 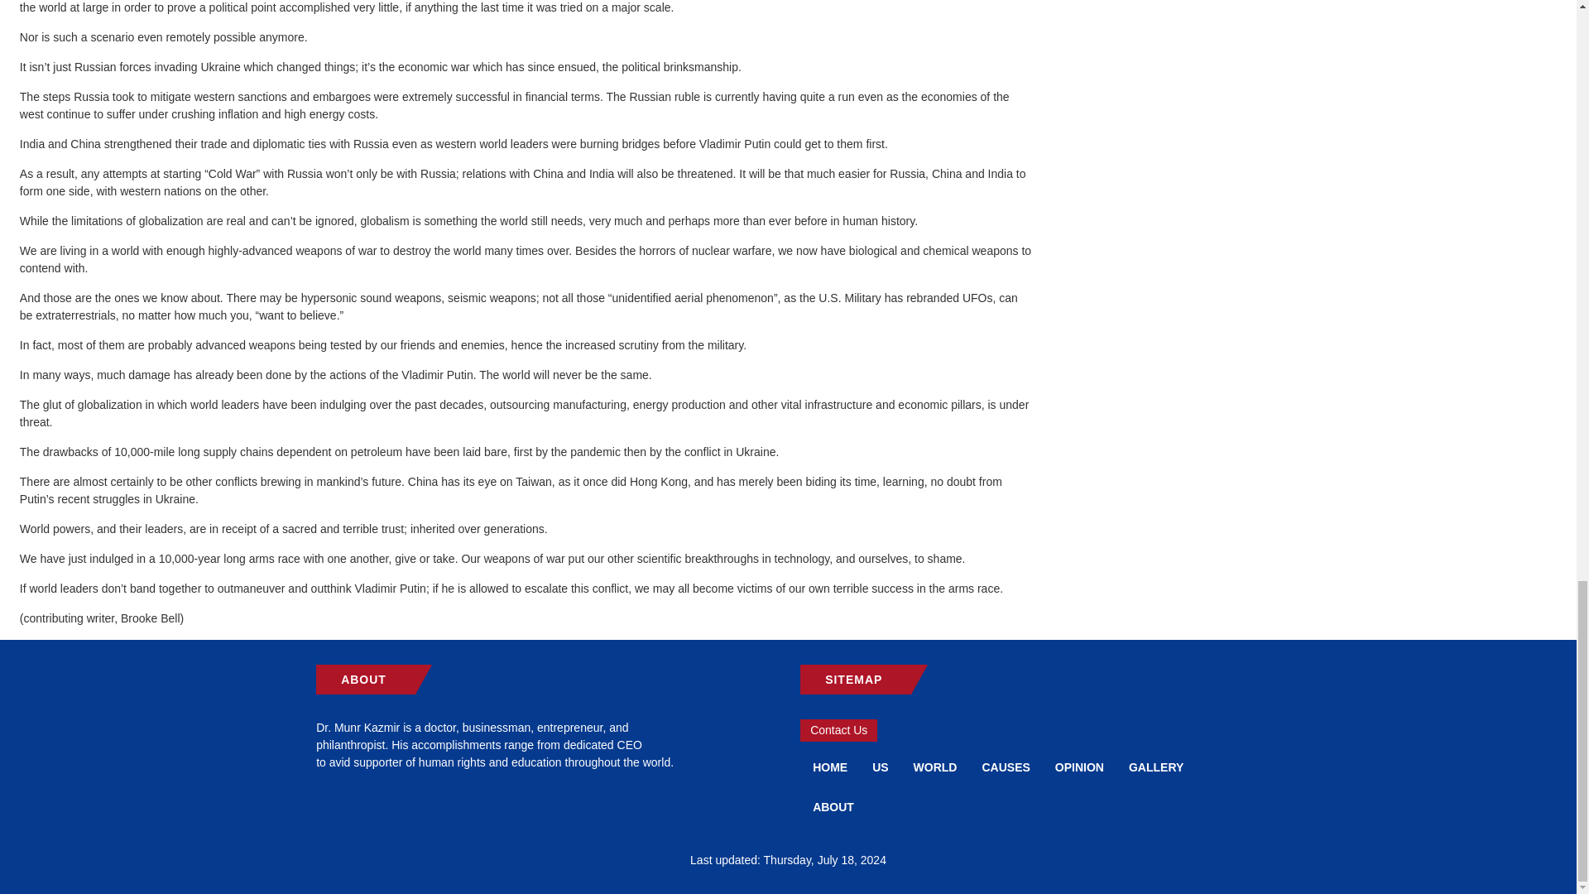 What do you see at coordinates (838, 730) in the screenshot?
I see `Contact Us` at bounding box center [838, 730].